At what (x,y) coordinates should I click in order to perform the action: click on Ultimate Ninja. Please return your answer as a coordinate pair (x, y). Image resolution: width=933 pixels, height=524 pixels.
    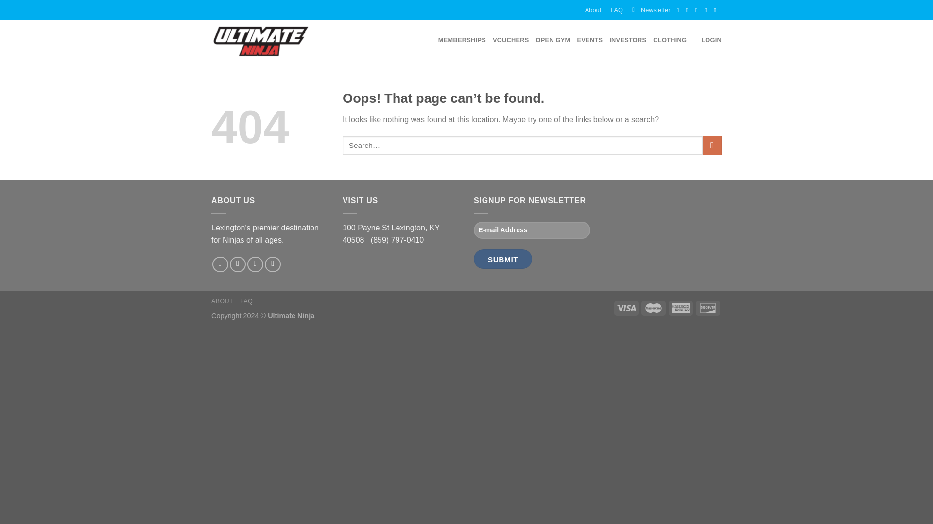
    Looking at the image, I should click on (260, 40).